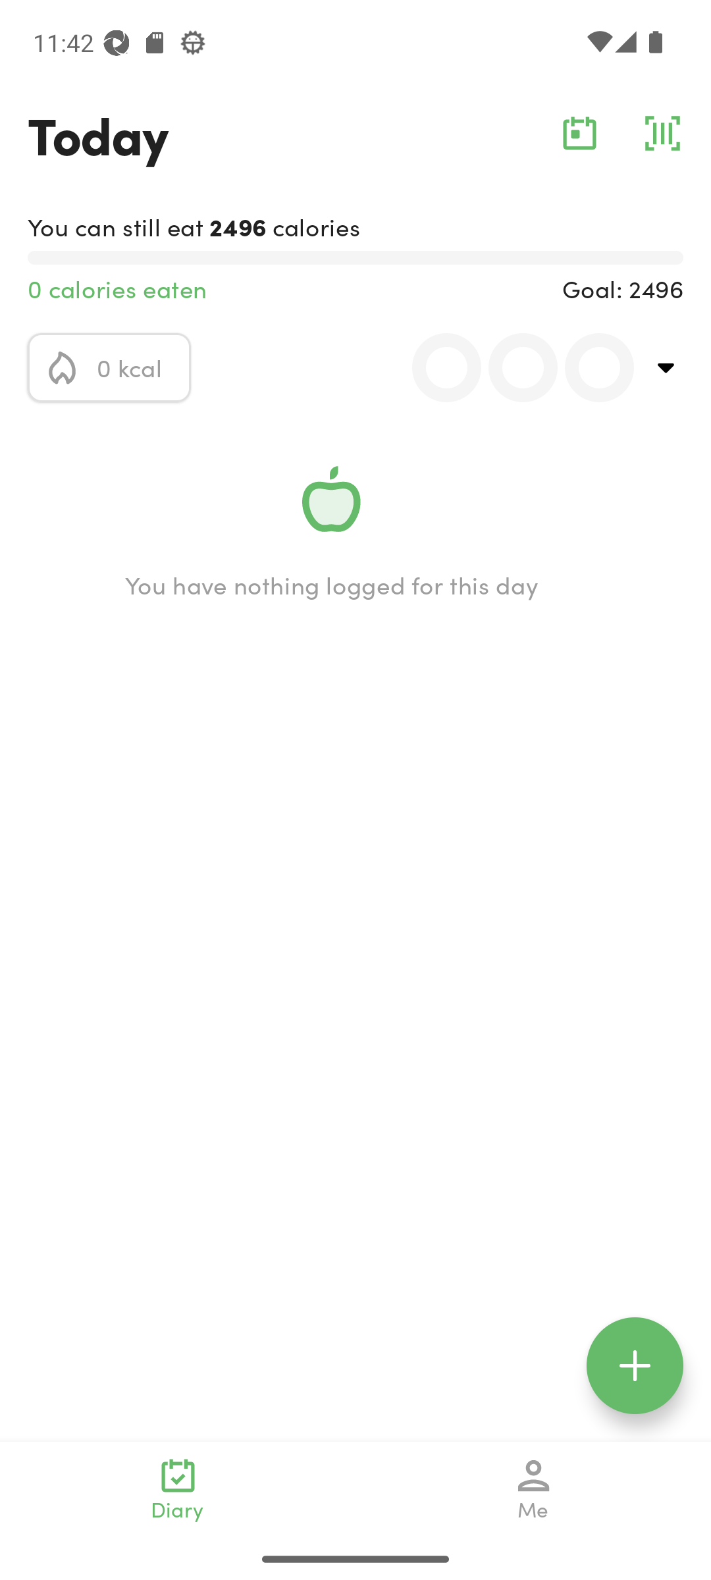 This screenshot has width=711, height=1580. What do you see at coordinates (512, 367) in the screenshot?
I see `0.0 0.0 0.0` at bounding box center [512, 367].